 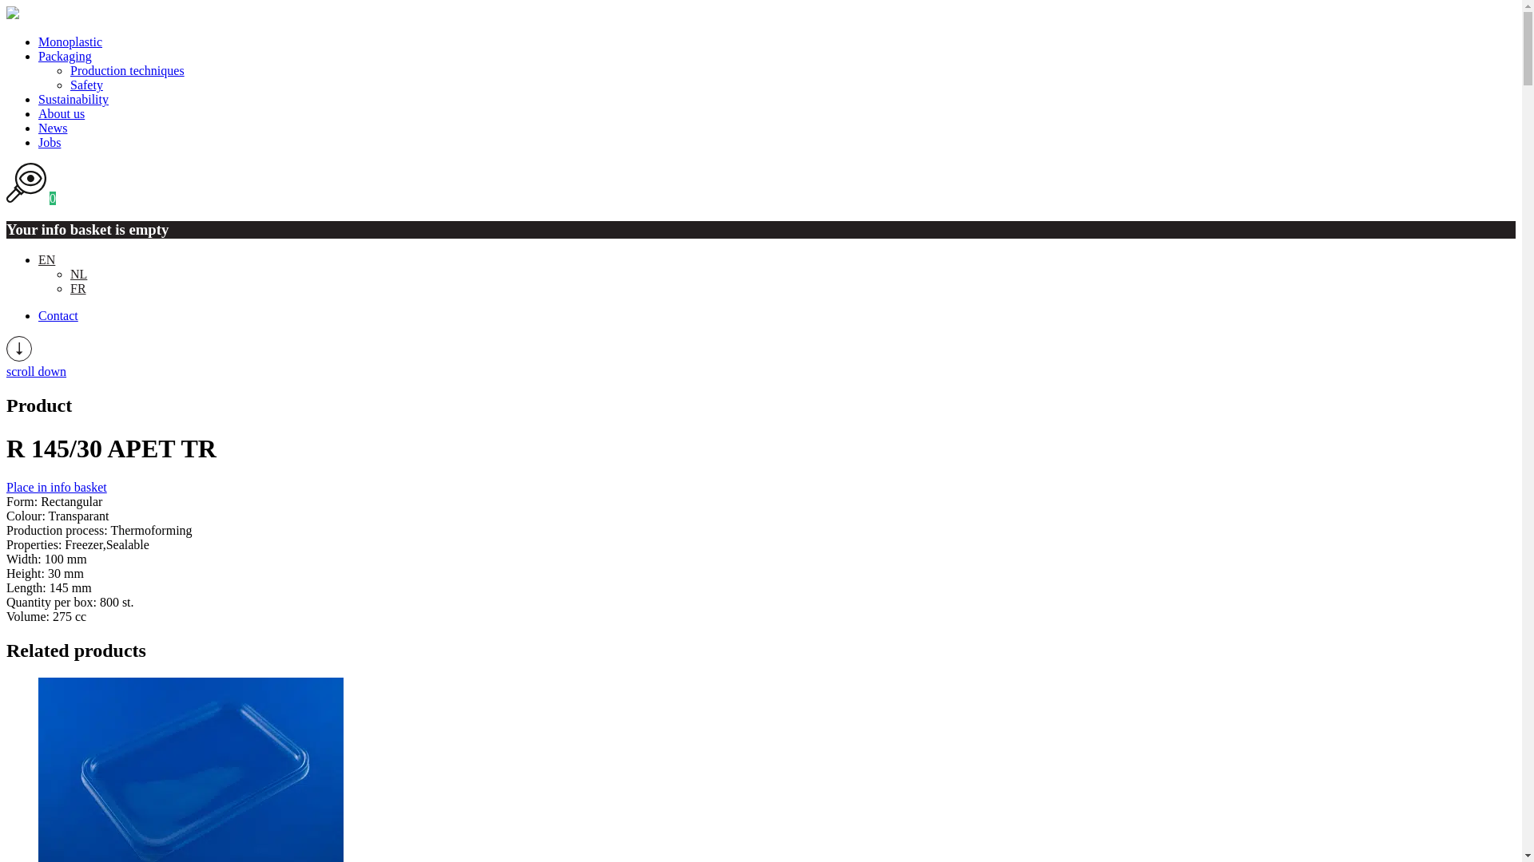 I want to click on Safety, so click(x=86, y=85).